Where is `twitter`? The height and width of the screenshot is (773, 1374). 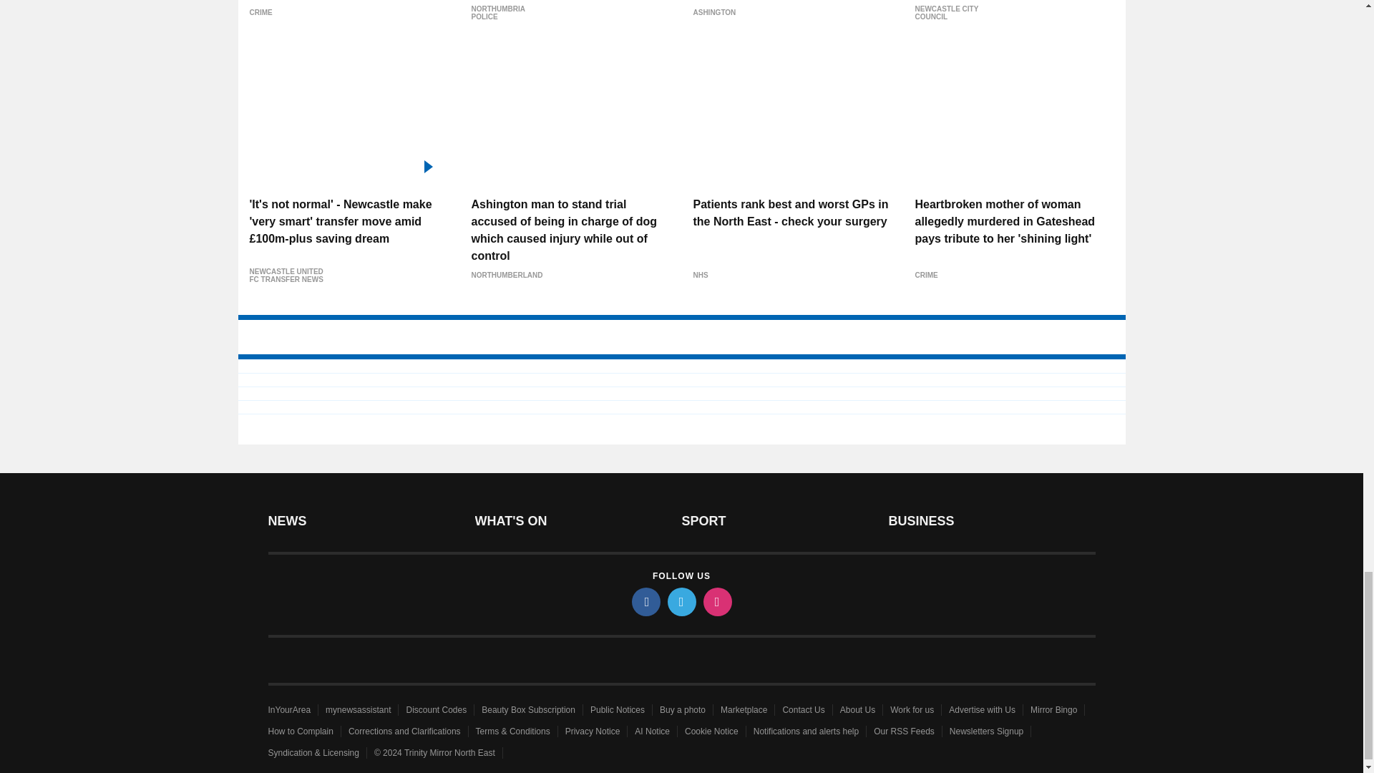
twitter is located at coordinates (681, 601).